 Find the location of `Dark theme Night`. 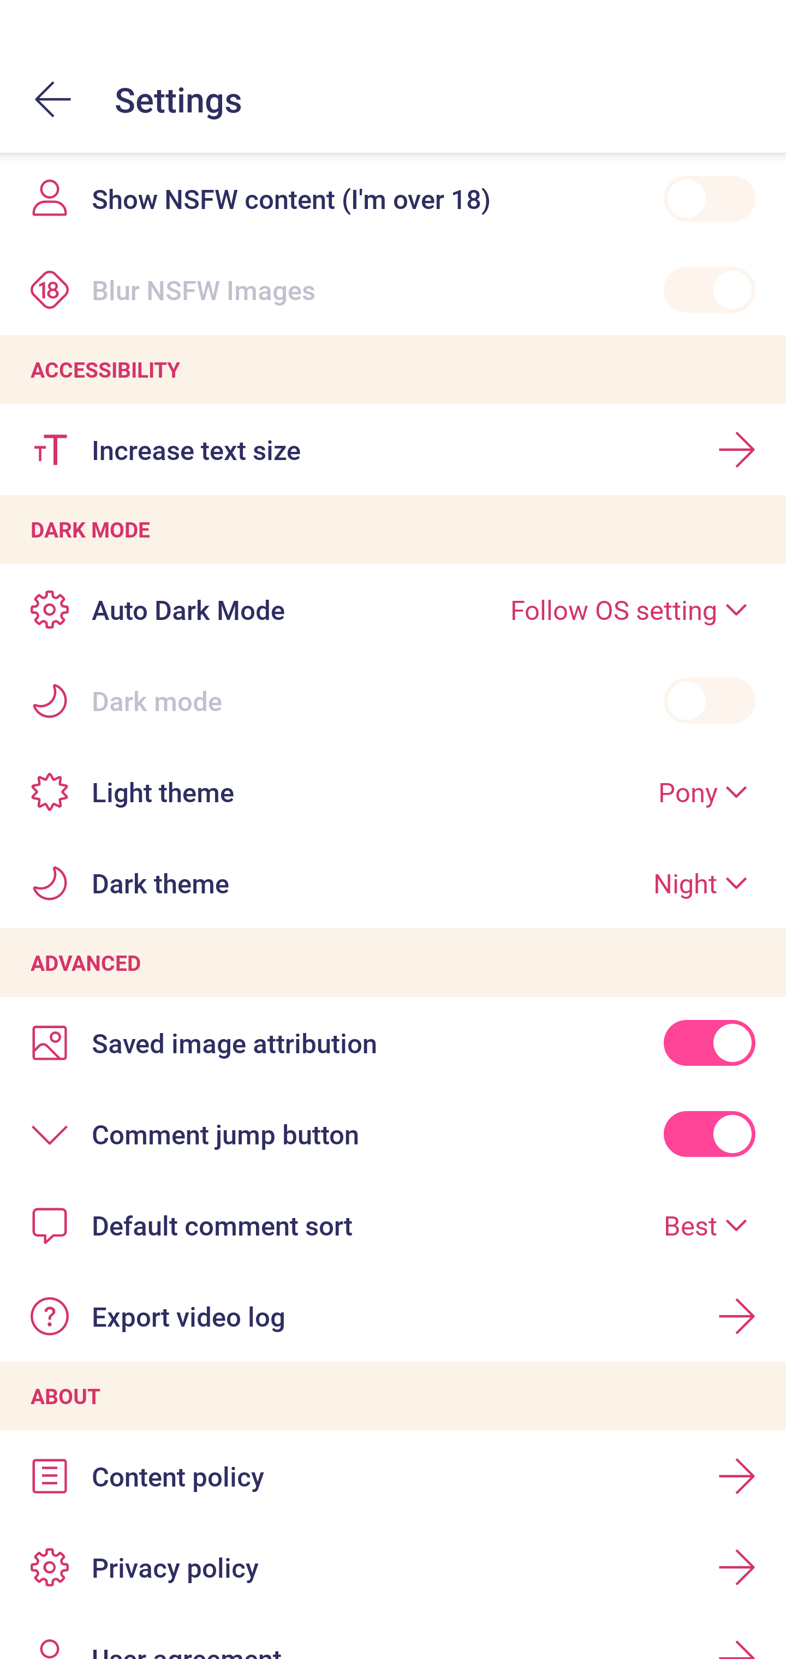

Dark theme Night is located at coordinates (393, 883).